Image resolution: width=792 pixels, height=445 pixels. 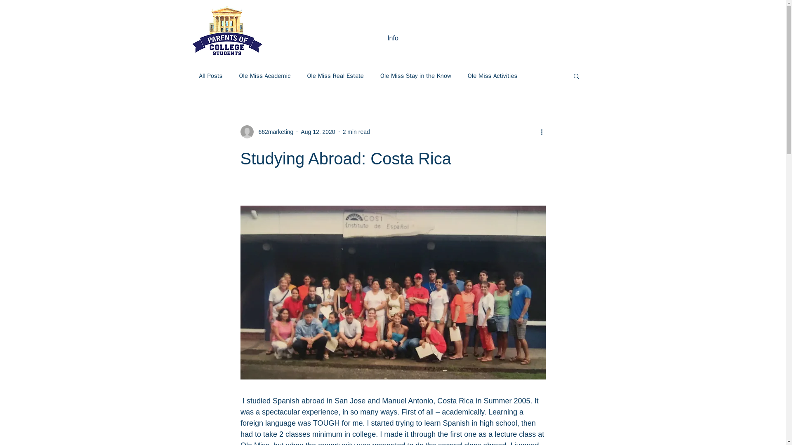 I want to click on Ole Miss Real Estate, so click(x=335, y=75).